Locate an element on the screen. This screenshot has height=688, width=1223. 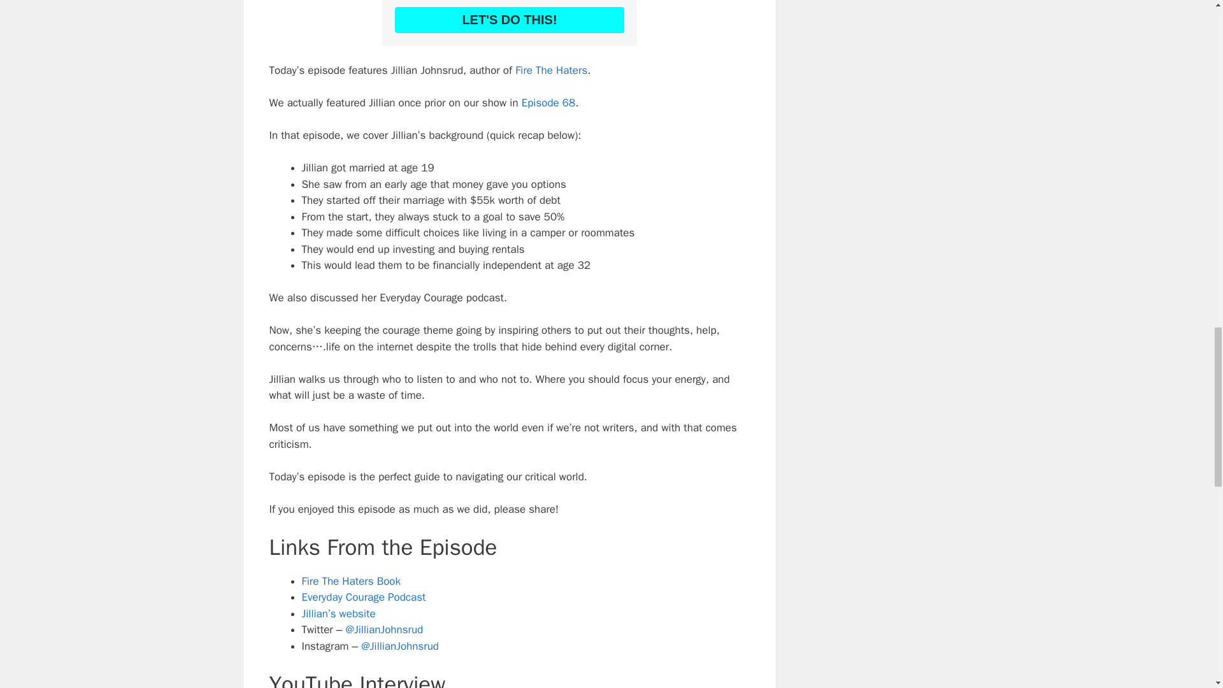
Fire The Haters is located at coordinates (549, 70).